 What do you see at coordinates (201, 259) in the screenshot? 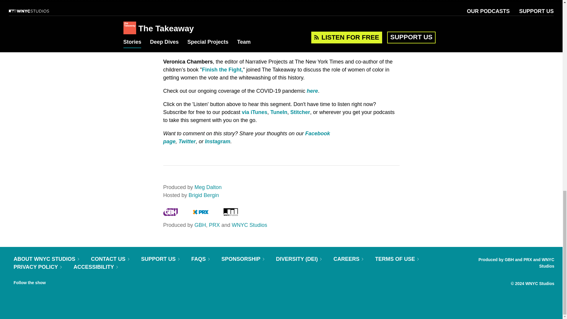
I see `FAQs` at bounding box center [201, 259].